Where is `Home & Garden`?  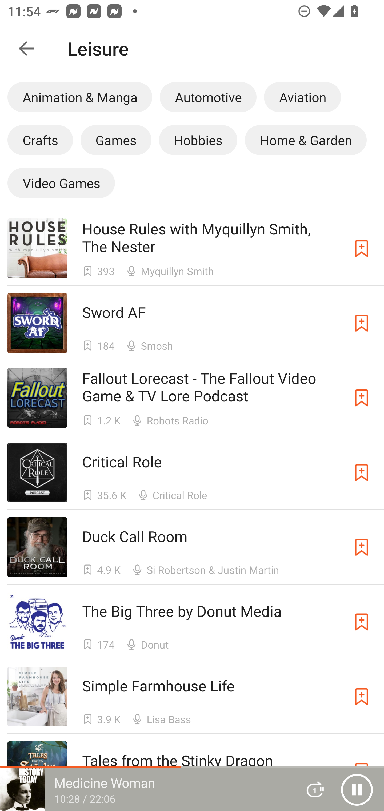 Home & Garden is located at coordinates (306, 140).